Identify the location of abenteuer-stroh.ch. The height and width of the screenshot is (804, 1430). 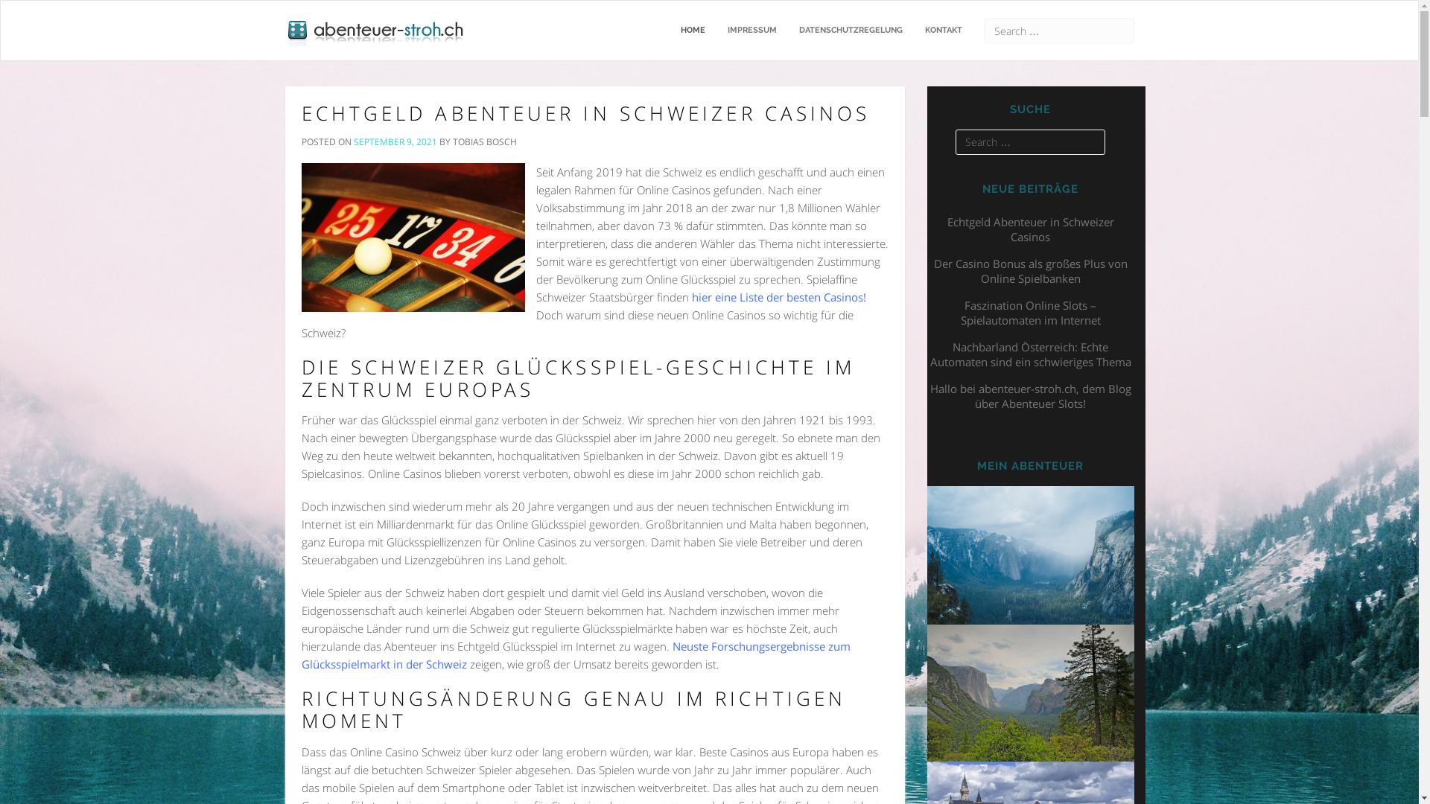
(377, 19).